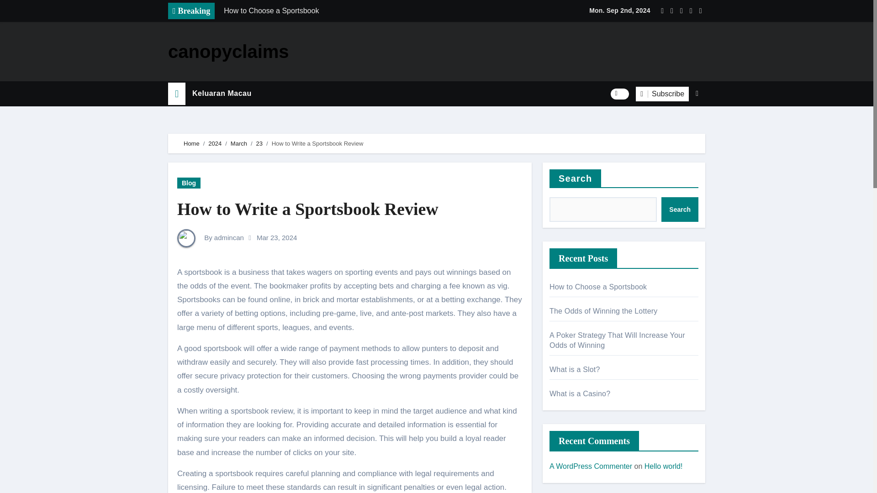  I want to click on By admincan, so click(210, 237).